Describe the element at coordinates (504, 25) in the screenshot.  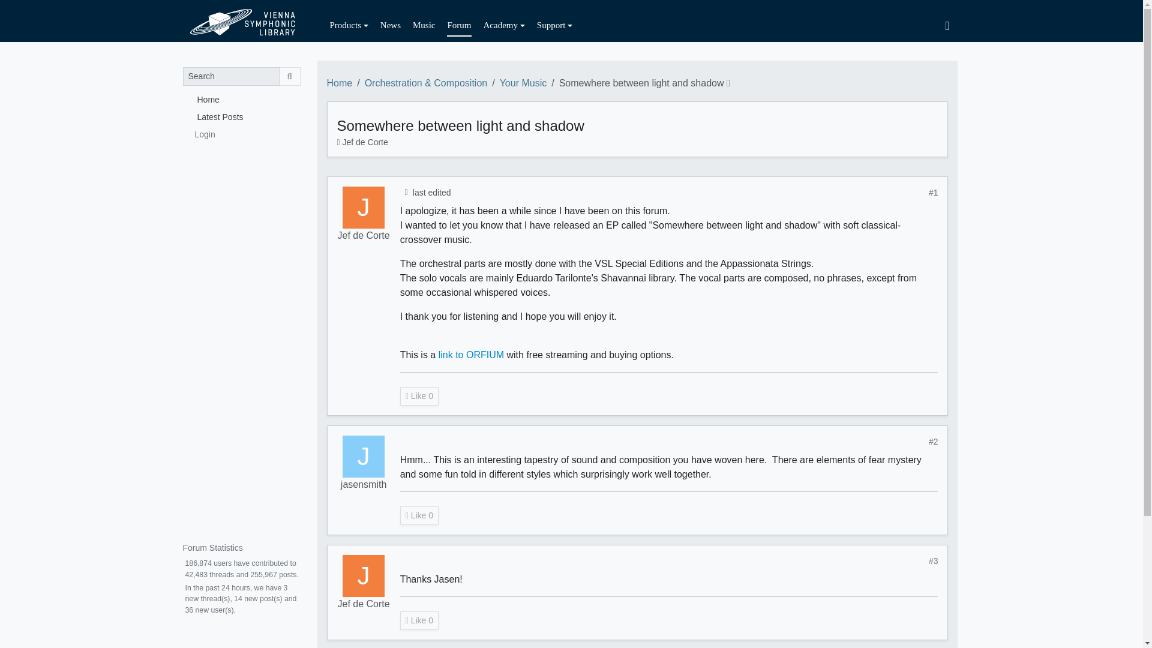
I see `Academy` at that location.